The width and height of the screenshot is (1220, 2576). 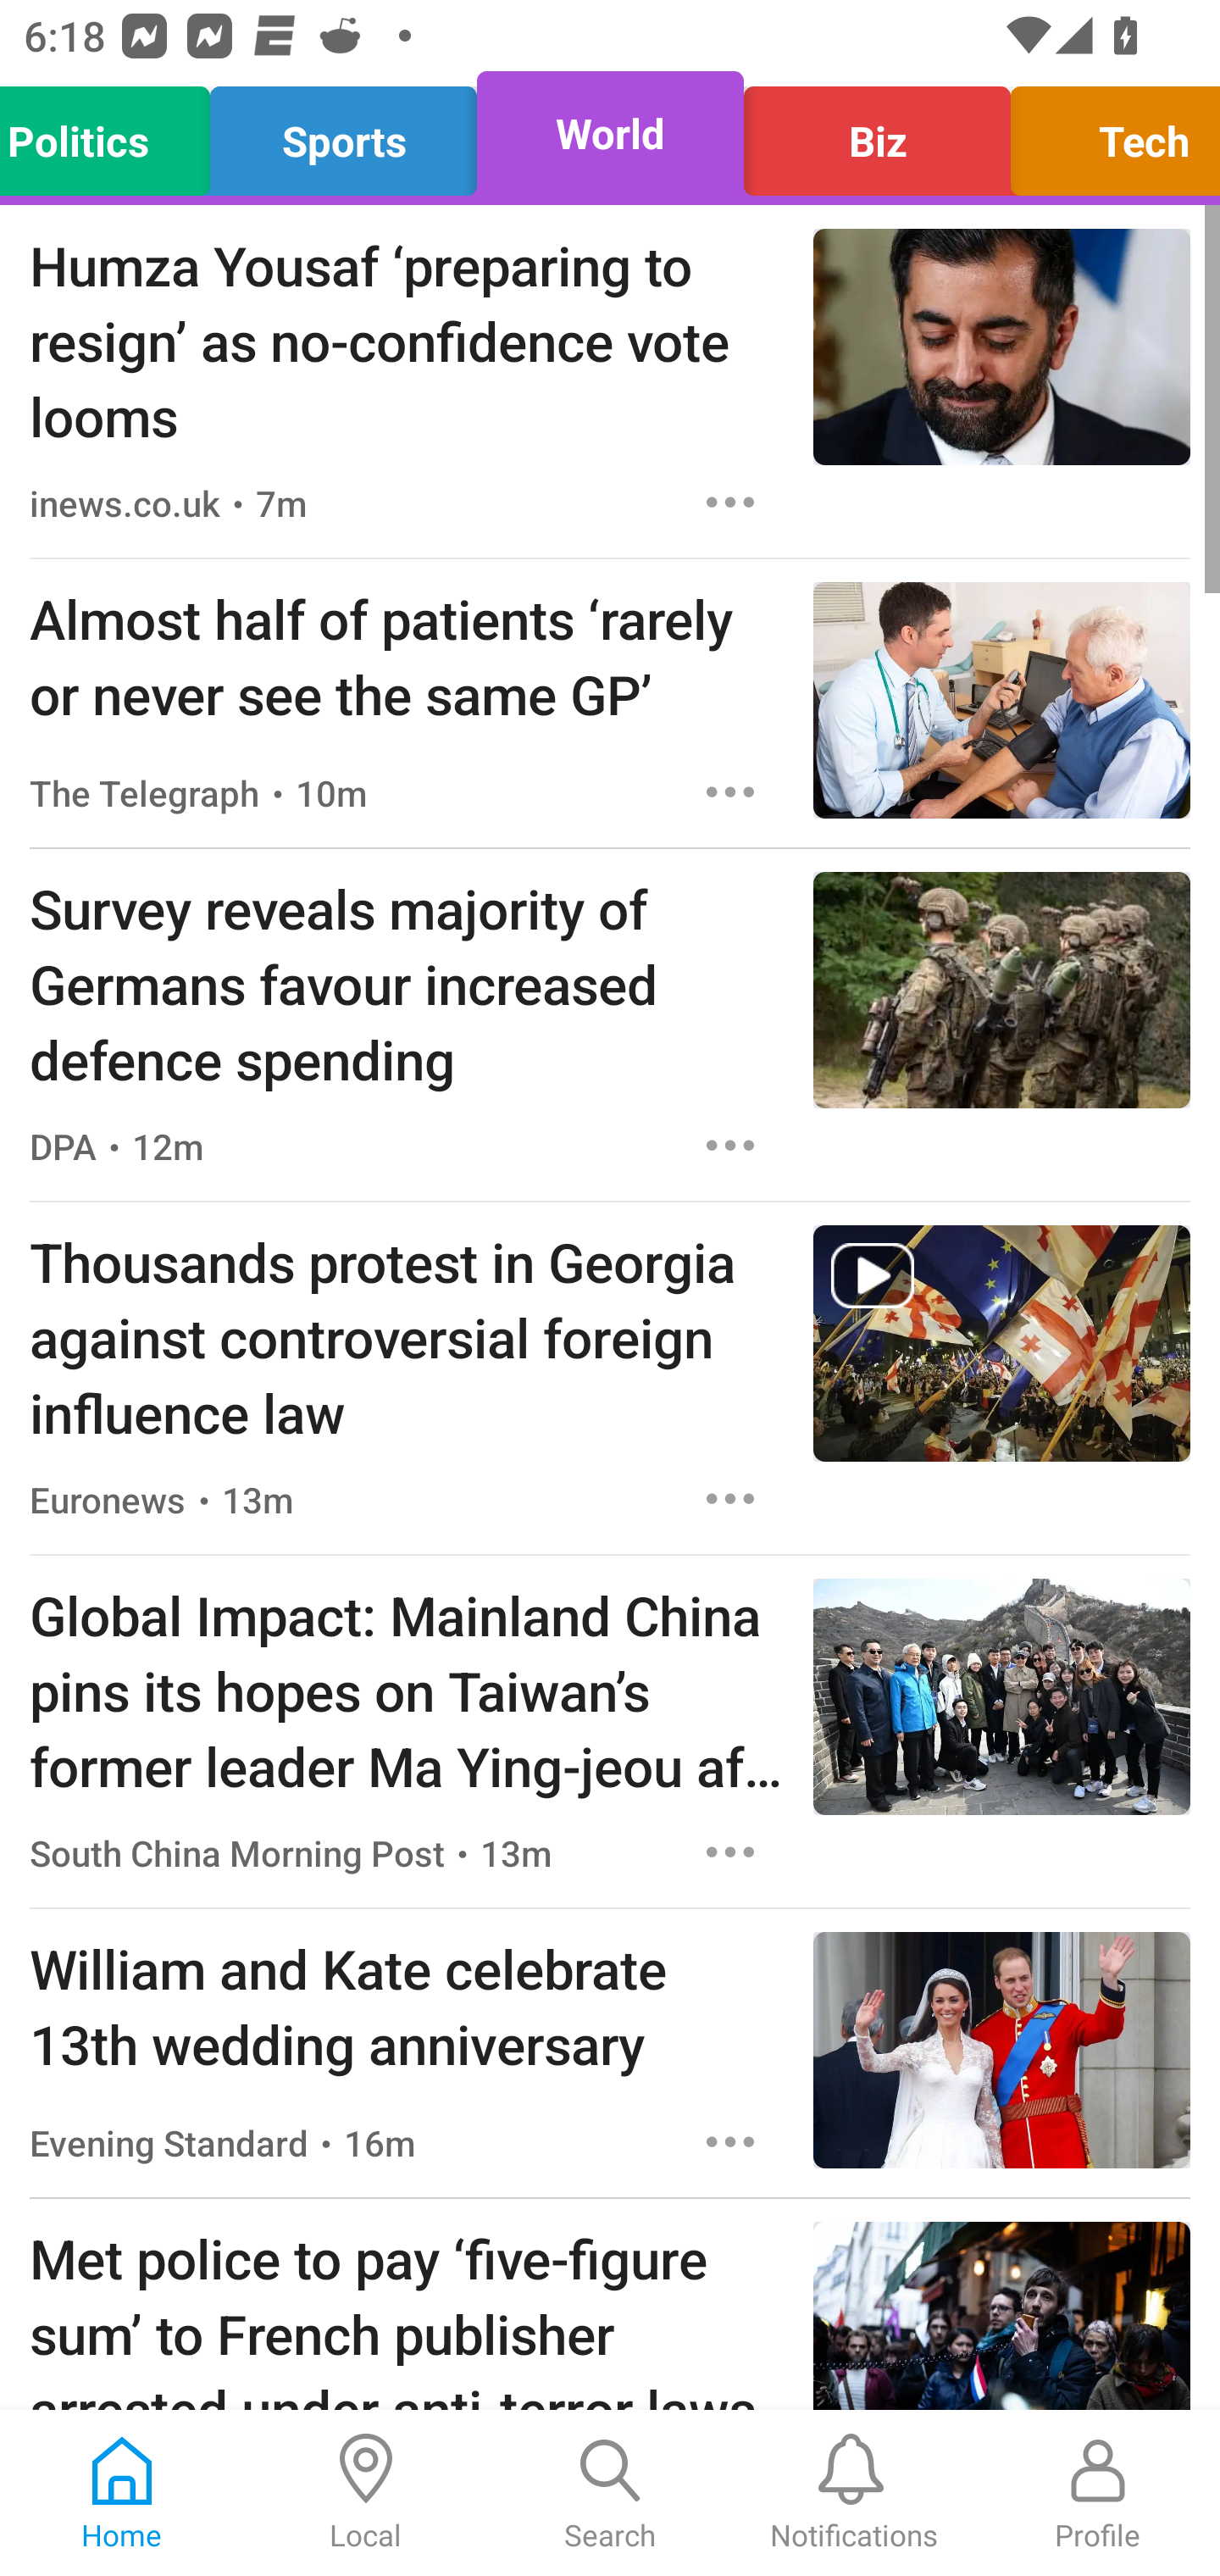 I want to click on Tech, so click(x=1106, y=134).